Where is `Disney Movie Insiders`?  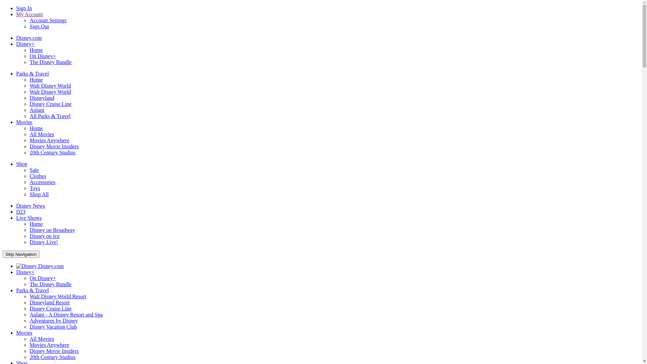 Disney Movie Insiders is located at coordinates (54, 146).